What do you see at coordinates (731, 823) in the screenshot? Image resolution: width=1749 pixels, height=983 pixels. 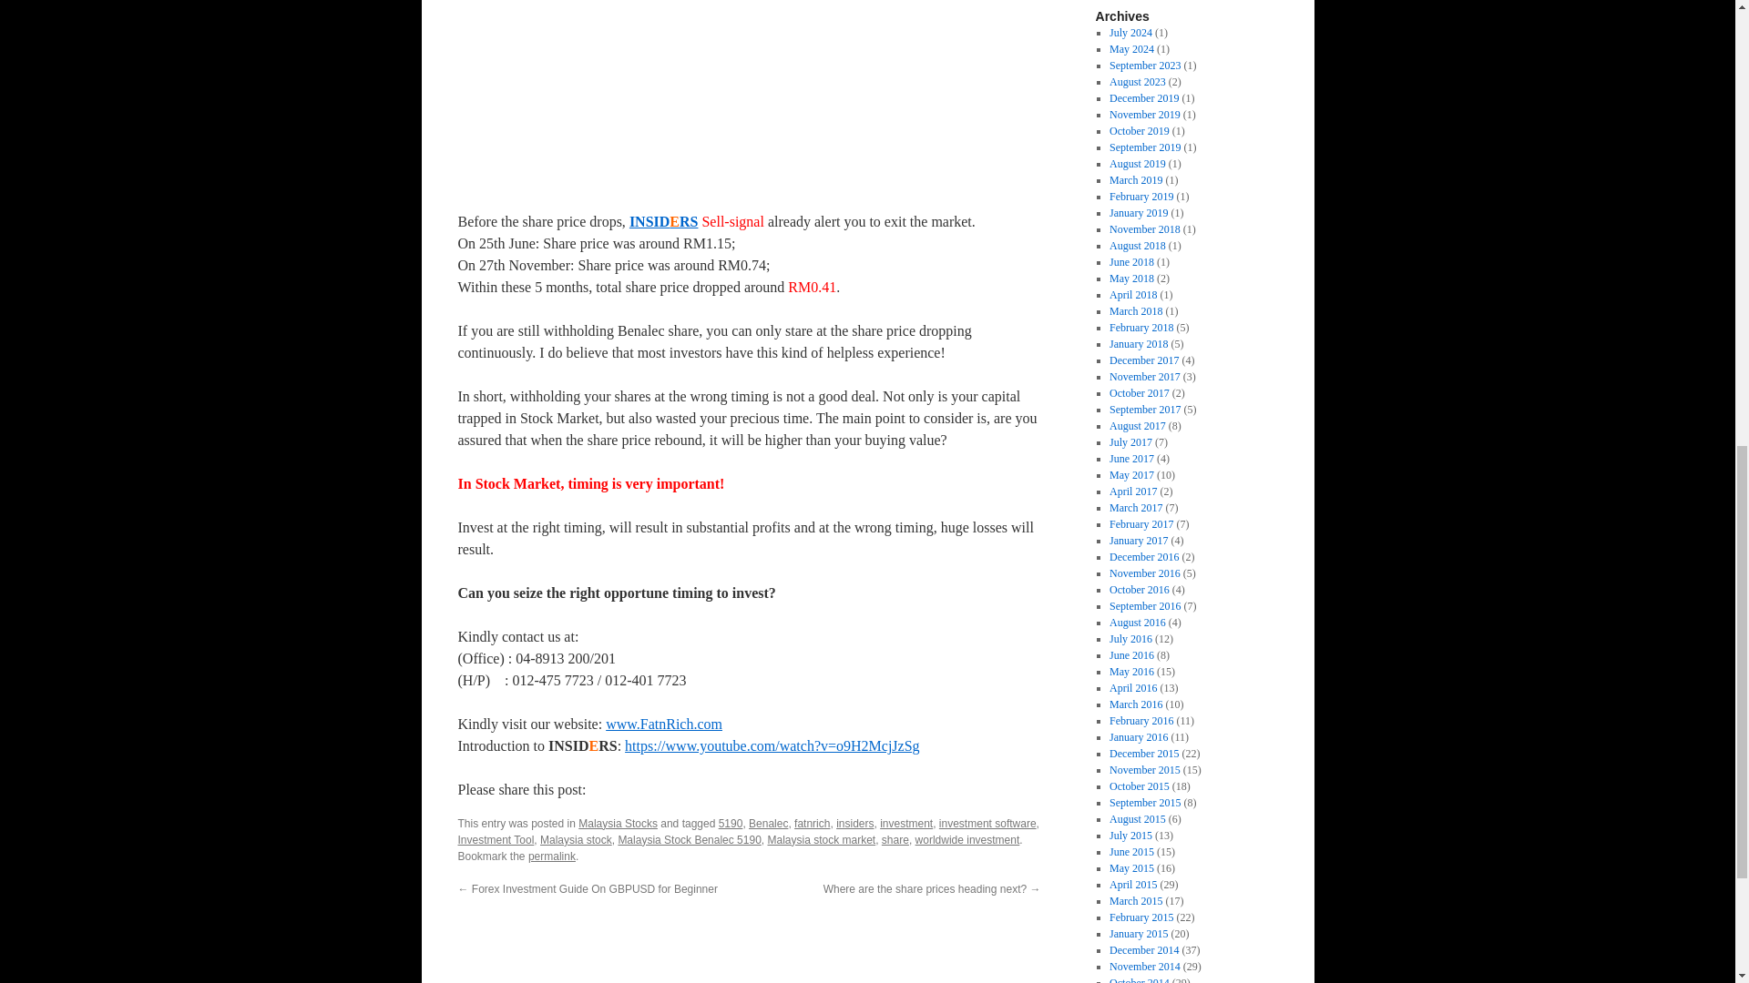 I see `5190` at bounding box center [731, 823].